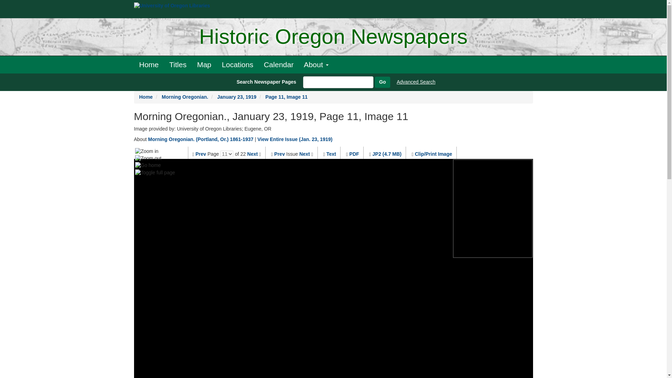 The height and width of the screenshot is (378, 672). What do you see at coordinates (316, 64) in the screenshot?
I see `About` at bounding box center [316, 64].